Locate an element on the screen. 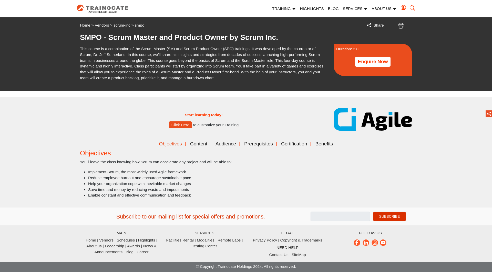  youtube-icon is located at coordinates (384, 242).